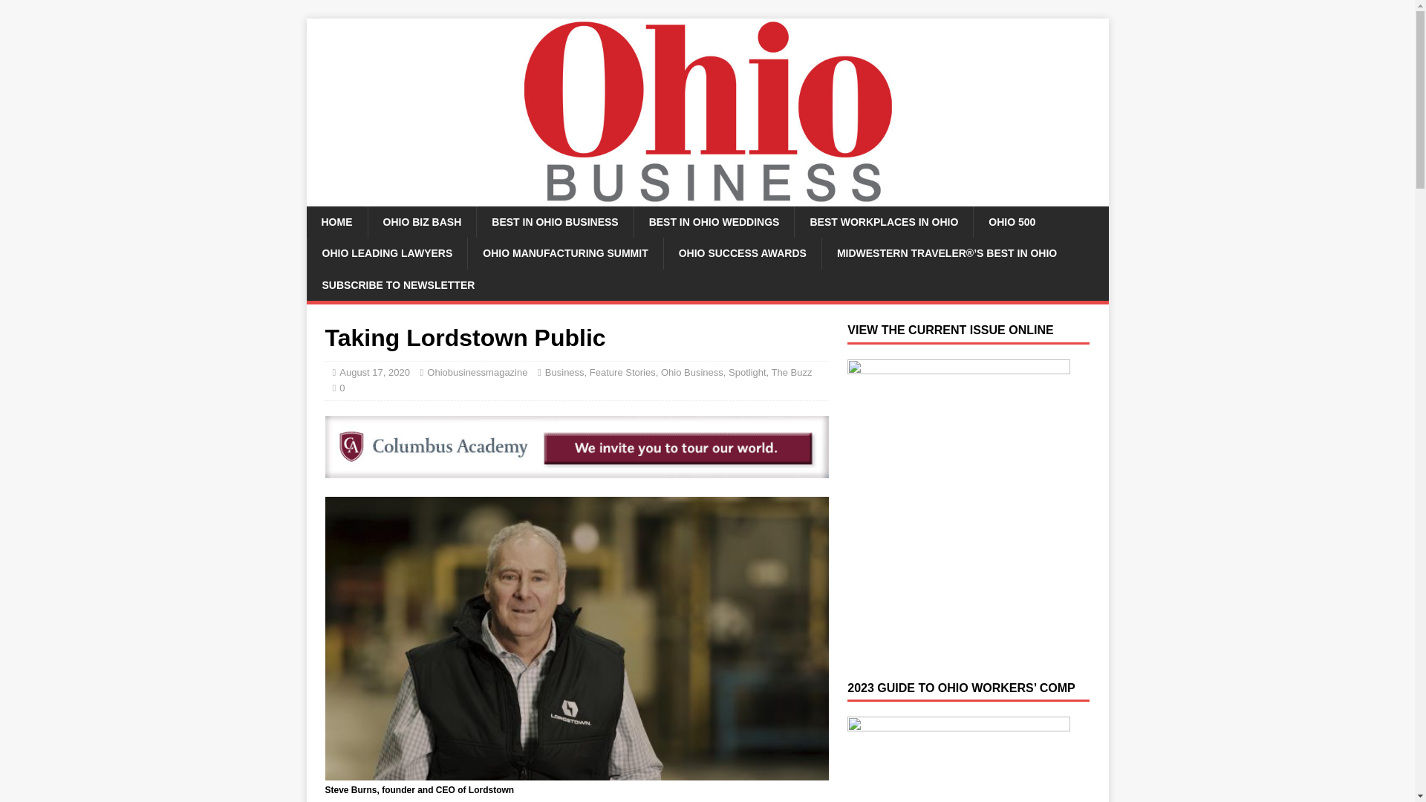 The width and height of the screenshot is (1426, 802). What do you see at coordinates (792, 371) in the screenshot?
I see `The Buzz` at bounding box center [792, 371].